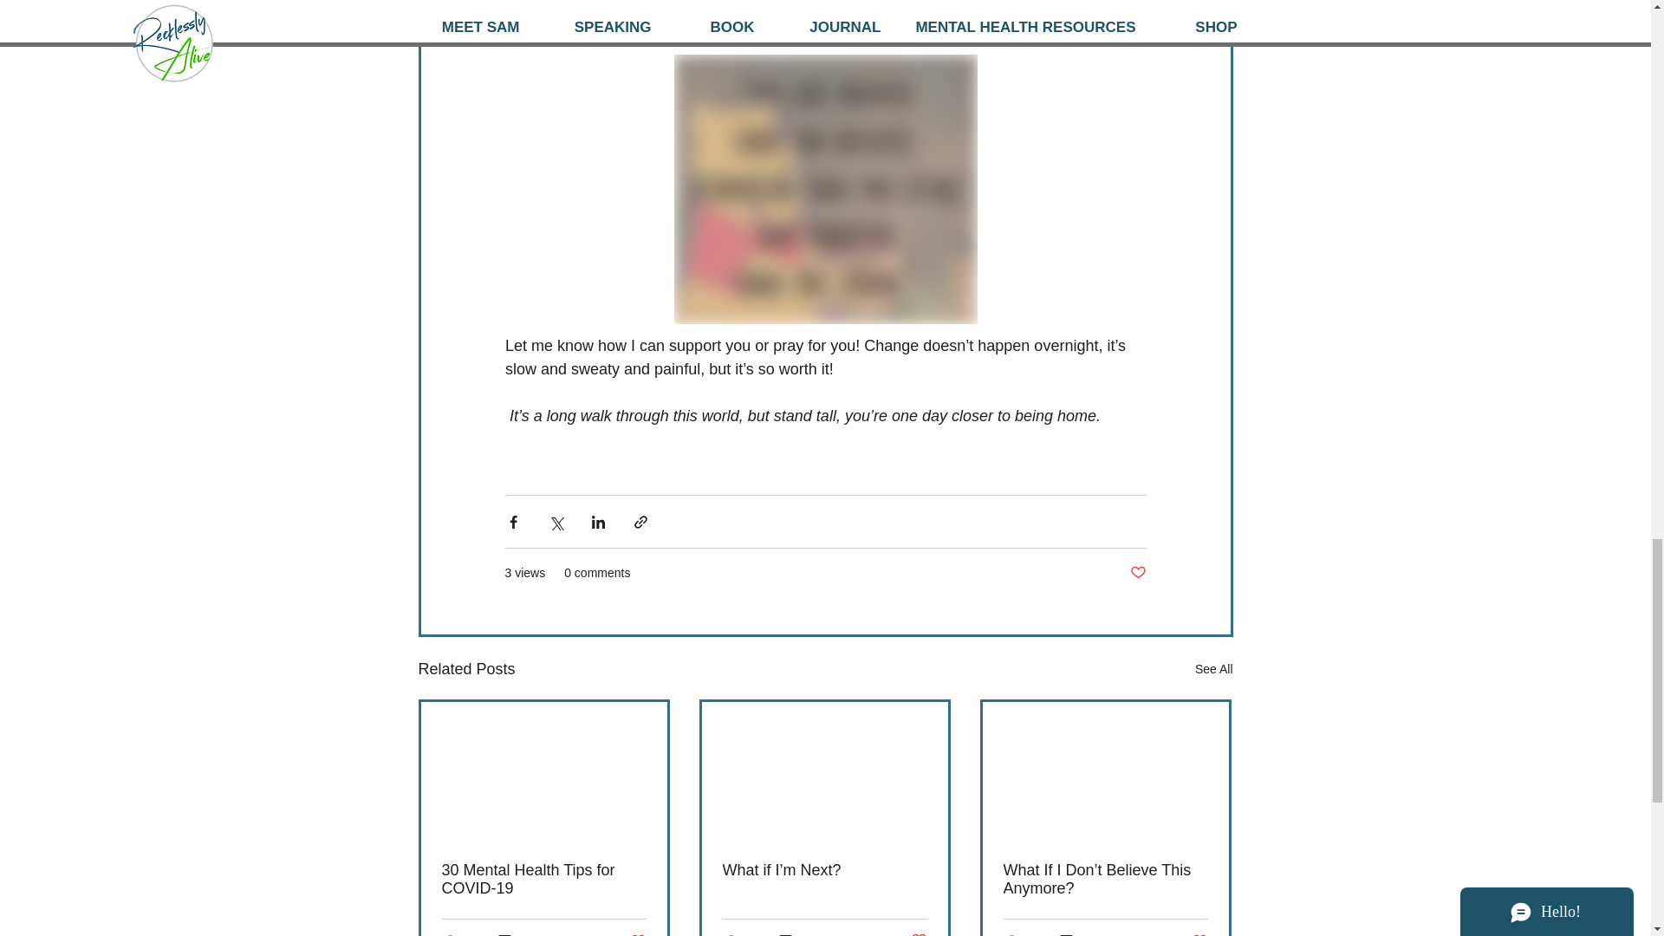  Describe the element at coordinates (544, 879) in the screenshot. I see `30 Mental Health Tips for COVID-19` at that location.